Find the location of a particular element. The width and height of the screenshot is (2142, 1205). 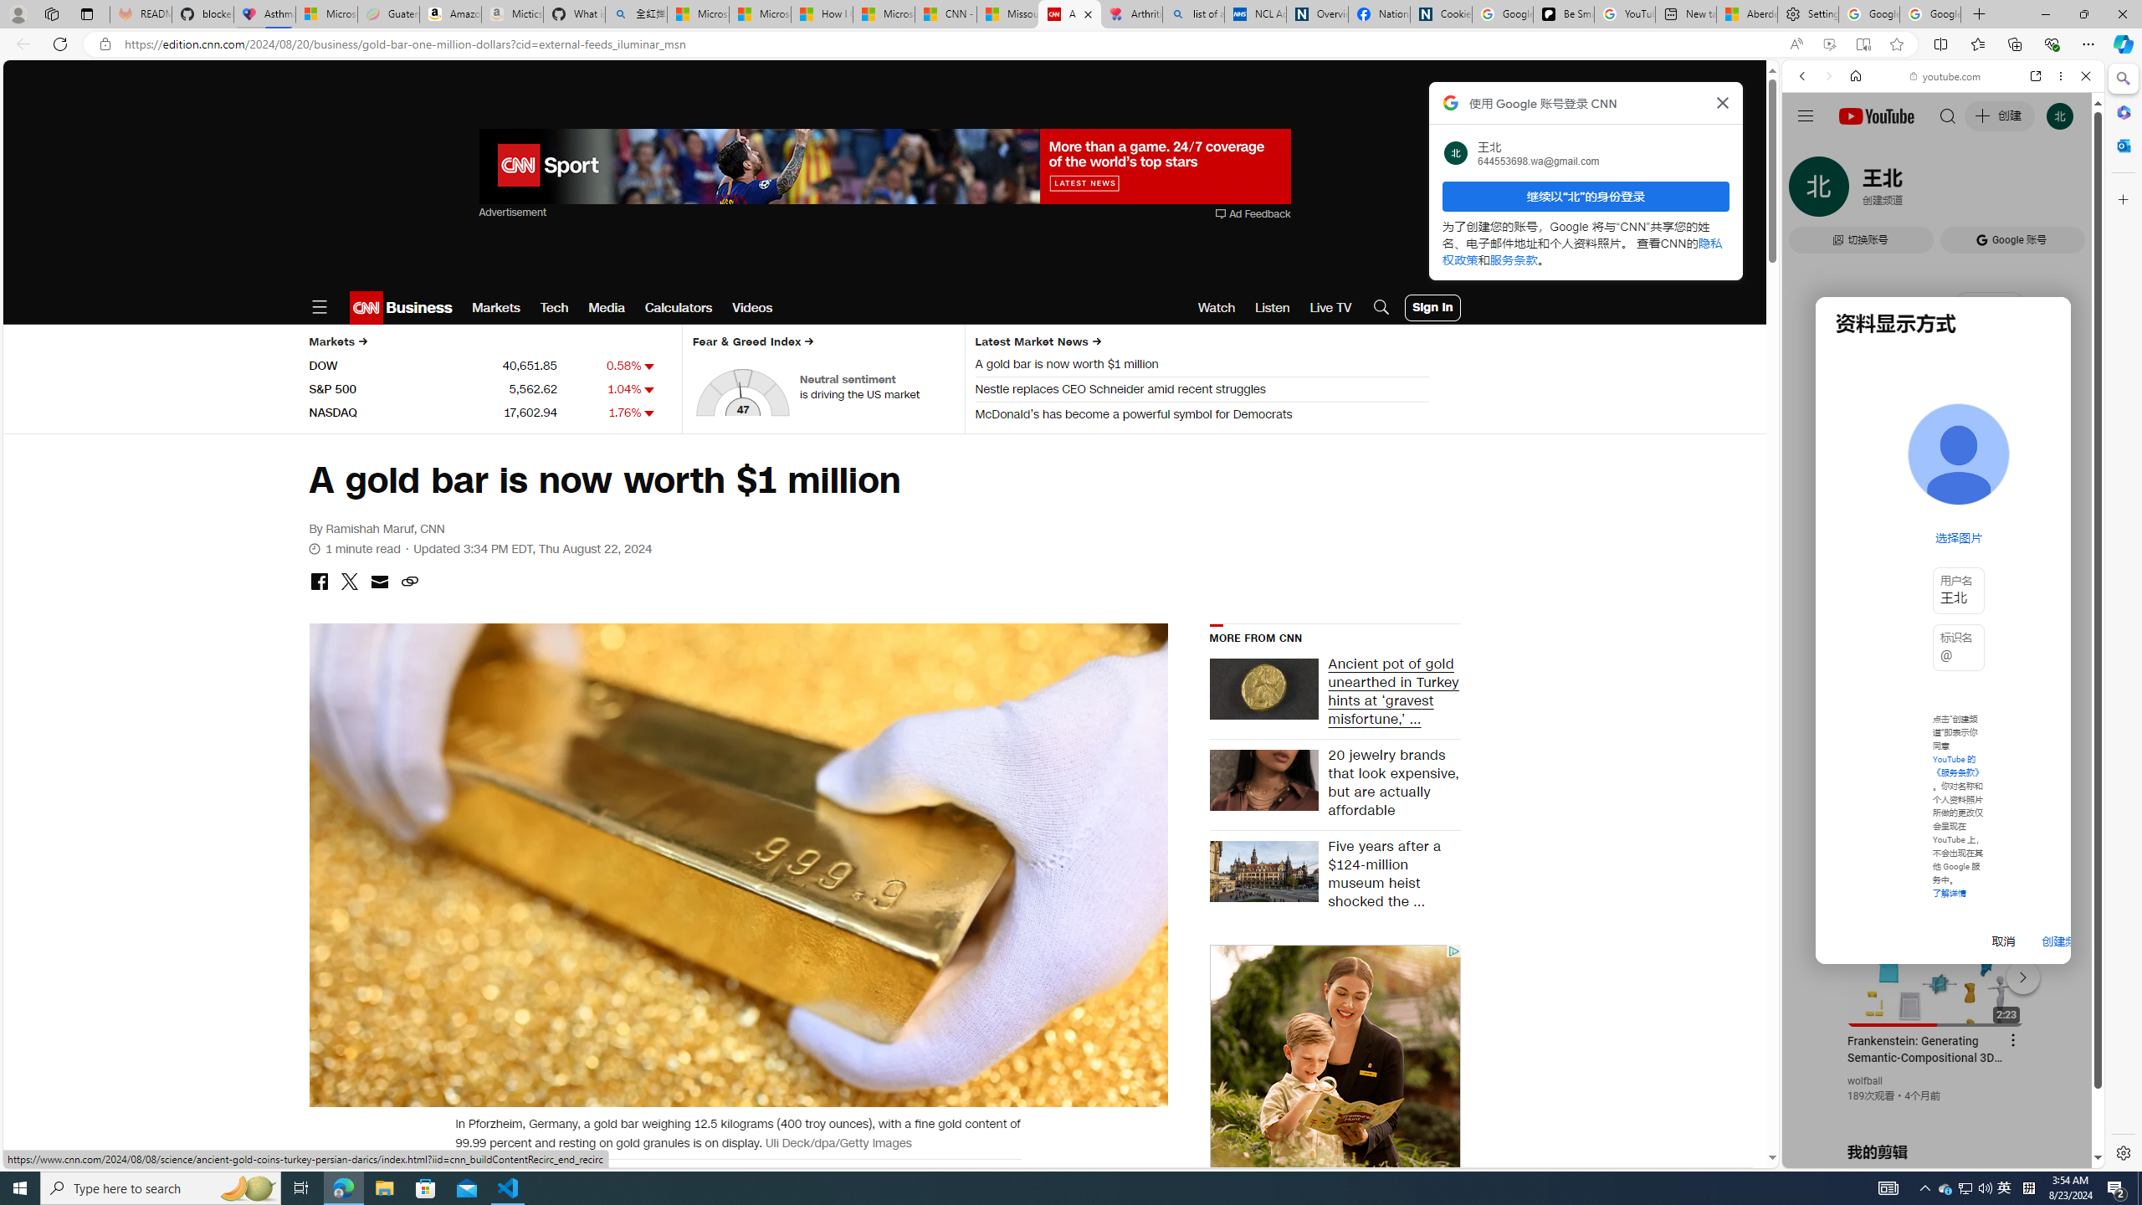

Listen is located at coordinates (1272, 308).